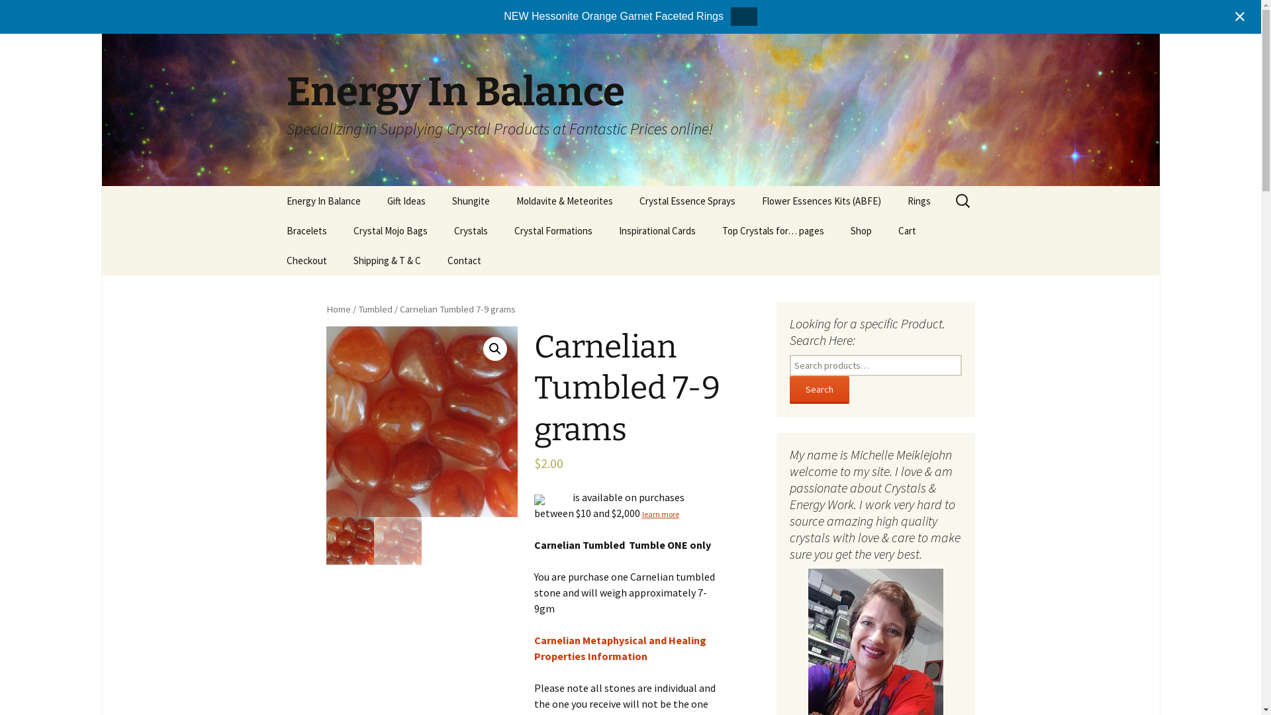 Image resolution: width=1271 pixels, height=715 pixels. I want to click on Carnelian Tumbled Stones for sale click here for more info, so click(421, 422).